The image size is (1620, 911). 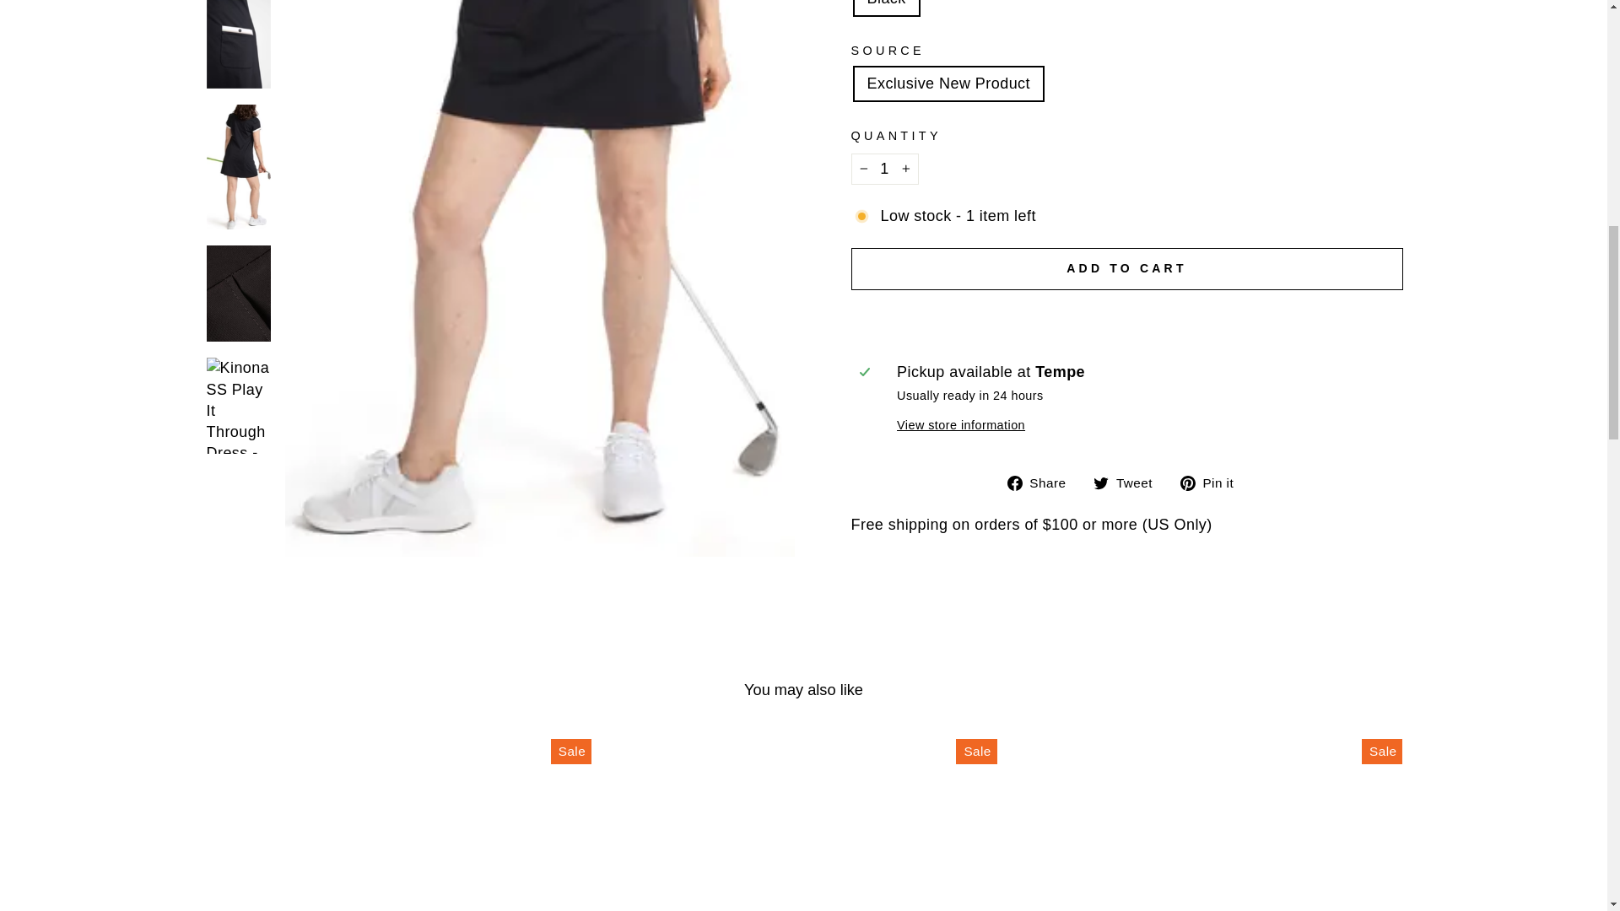 What do you see at coordinates (1213, 482) in the screenshot?
I see `Pin on Pinterest` at bounding box center [1213, 482].